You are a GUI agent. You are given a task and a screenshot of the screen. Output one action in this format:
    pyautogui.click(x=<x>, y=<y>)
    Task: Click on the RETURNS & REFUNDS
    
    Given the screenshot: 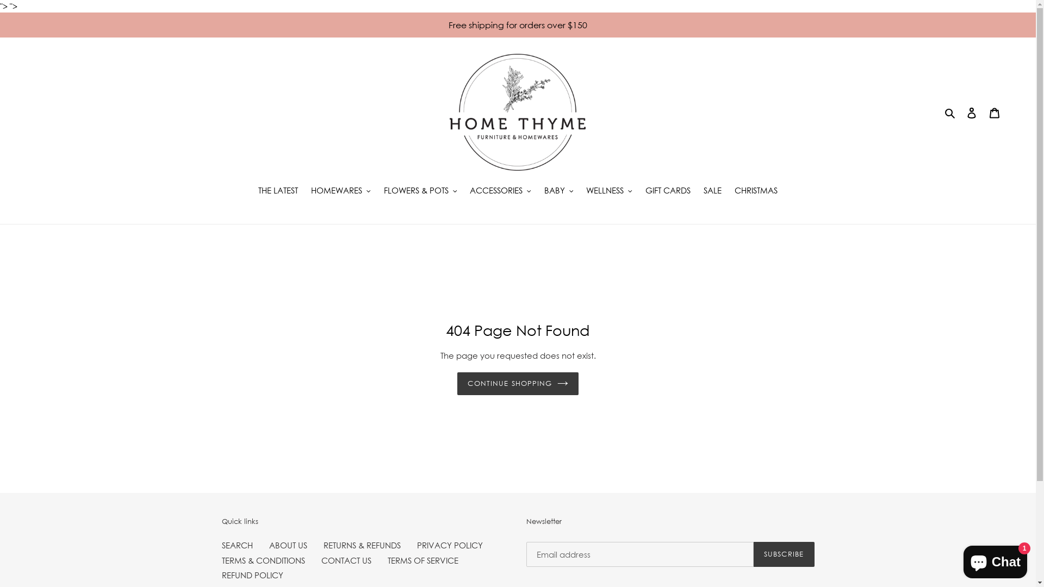 What is the action you would take?
    pyautogui.click(x=362, y=545)
    